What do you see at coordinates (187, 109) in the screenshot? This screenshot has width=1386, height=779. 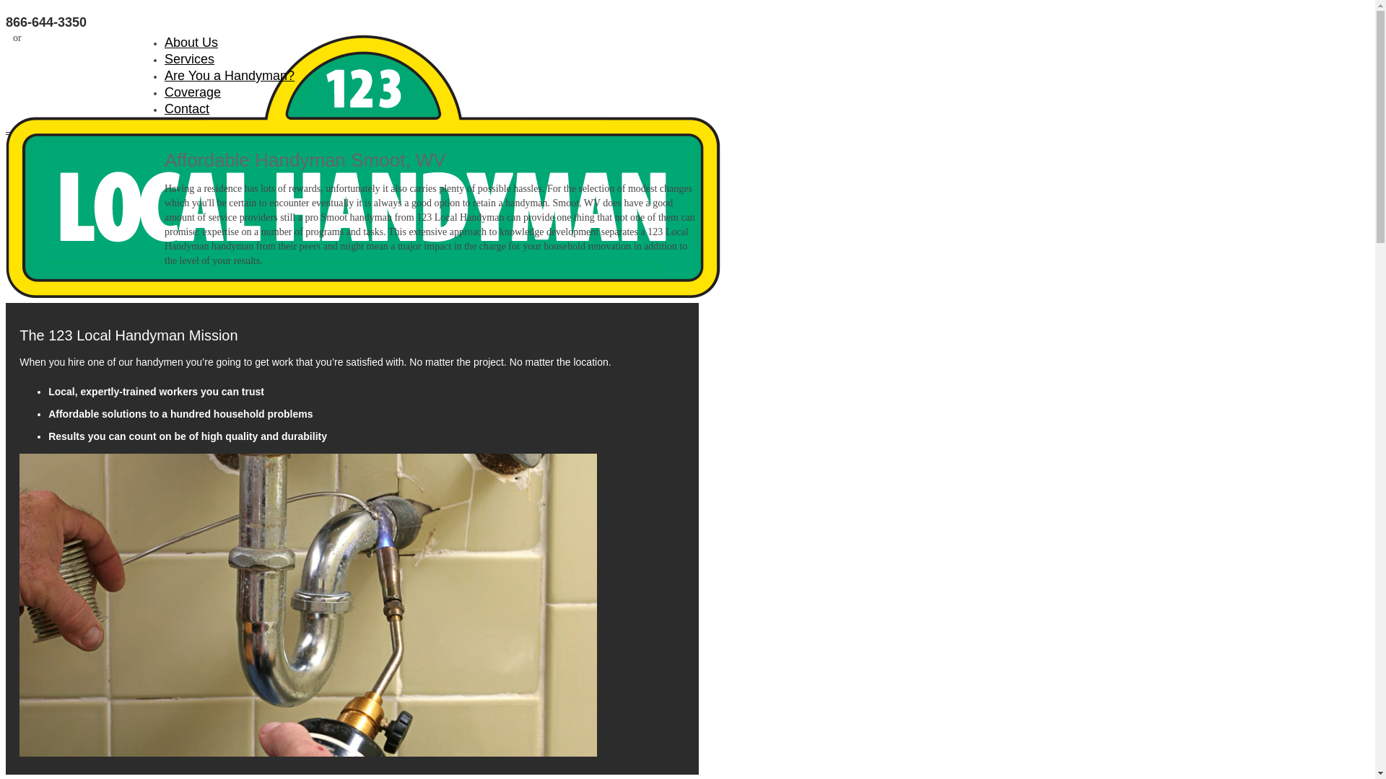 I see `Contact` at bounding box center [187, 109].